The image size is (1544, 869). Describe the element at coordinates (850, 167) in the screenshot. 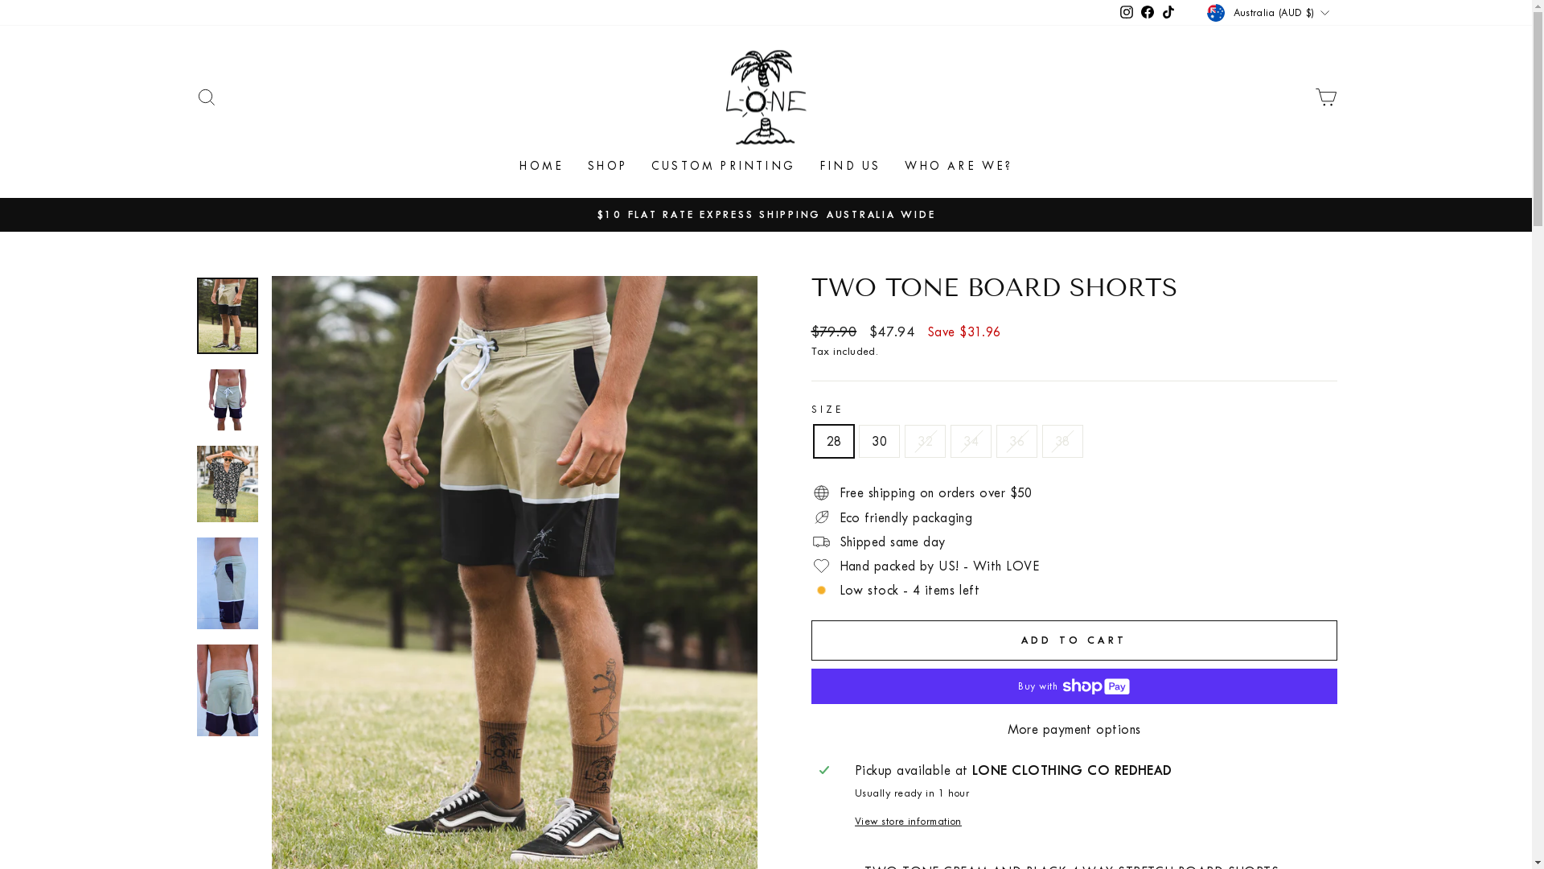

I see `FIND US` at that location.